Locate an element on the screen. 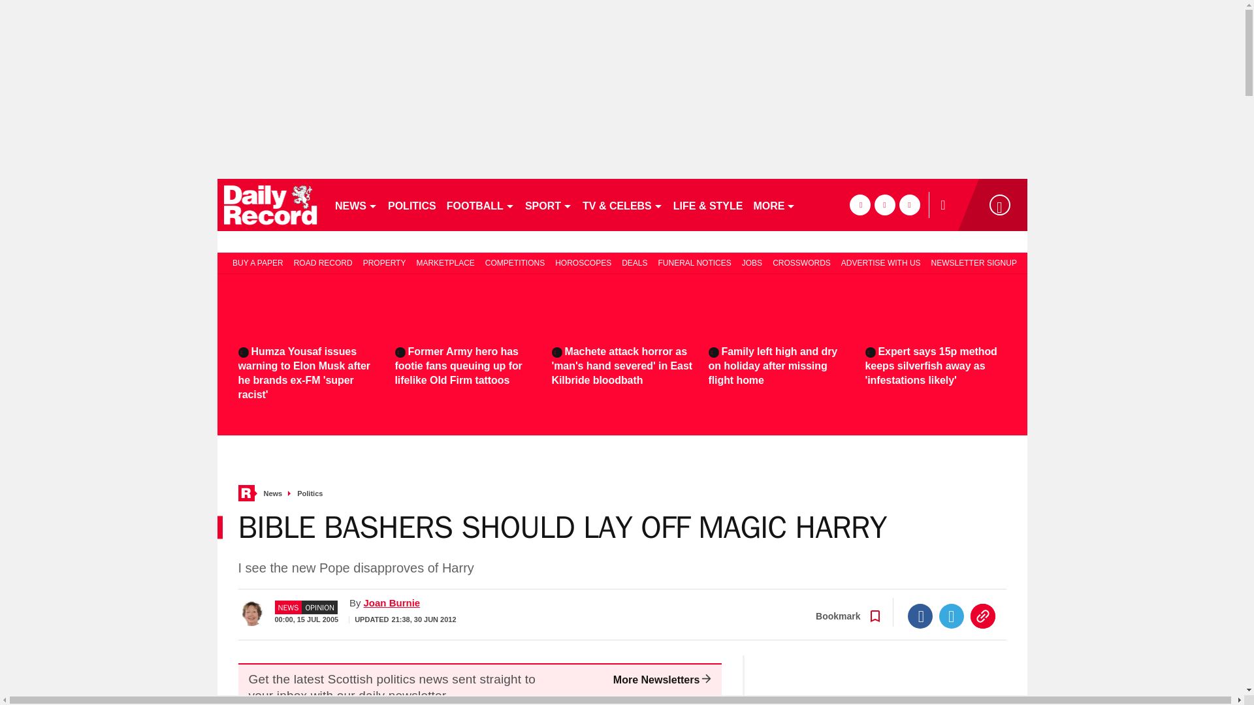 The width and height of the screenshot is (1254, 705). SPORT is located at coordinates (549, 205).